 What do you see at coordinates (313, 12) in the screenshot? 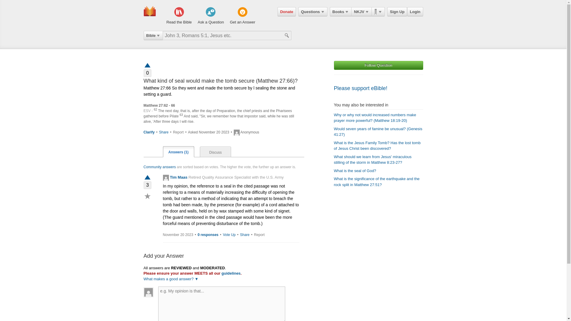
I see `Questions` at bounding box center [313, 12].